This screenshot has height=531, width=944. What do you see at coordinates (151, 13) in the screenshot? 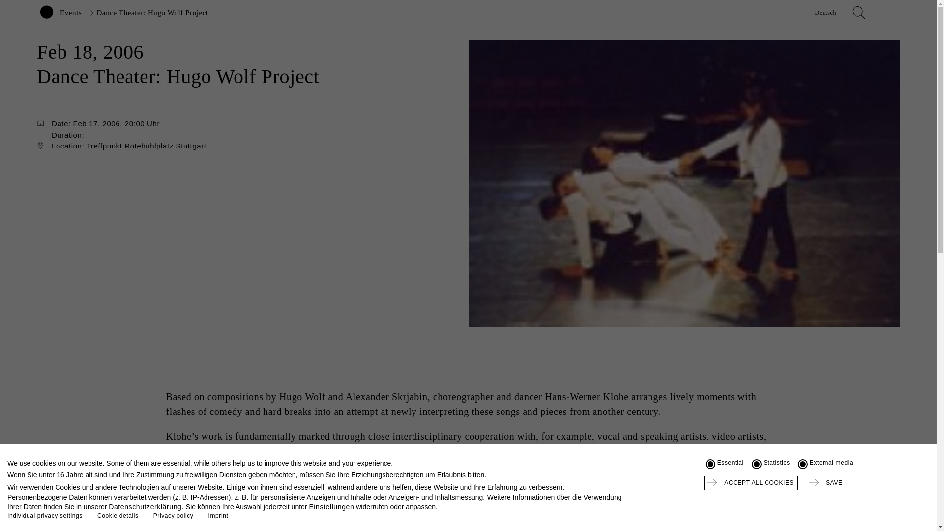
I see `Dance Theater: Hugo Wolf Project` at bounding box center [151, 13].